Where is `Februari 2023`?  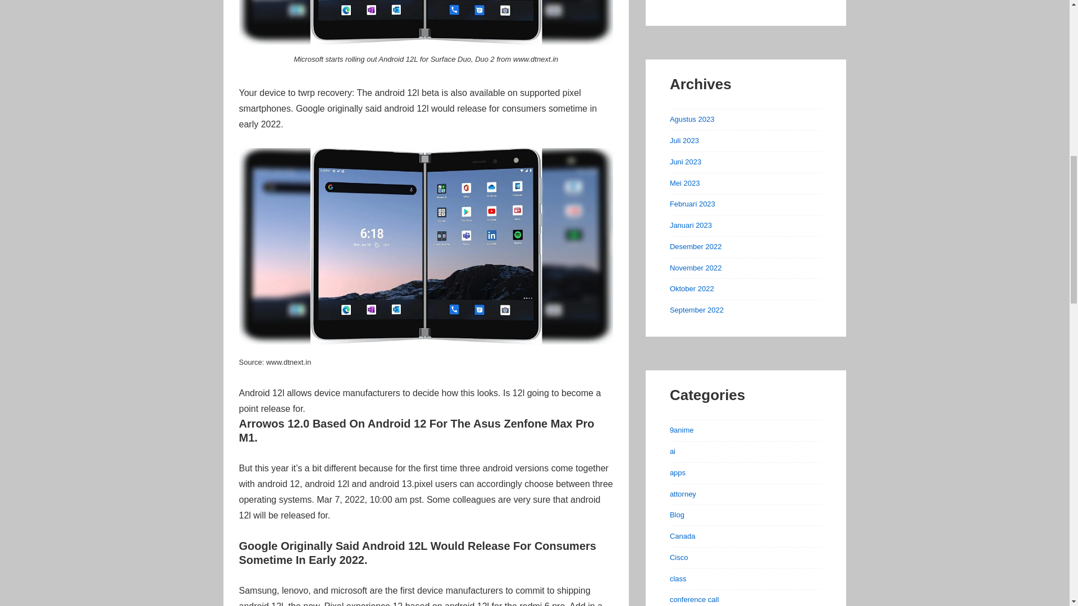 Februari 2023 is located at coordinates (692, 204).